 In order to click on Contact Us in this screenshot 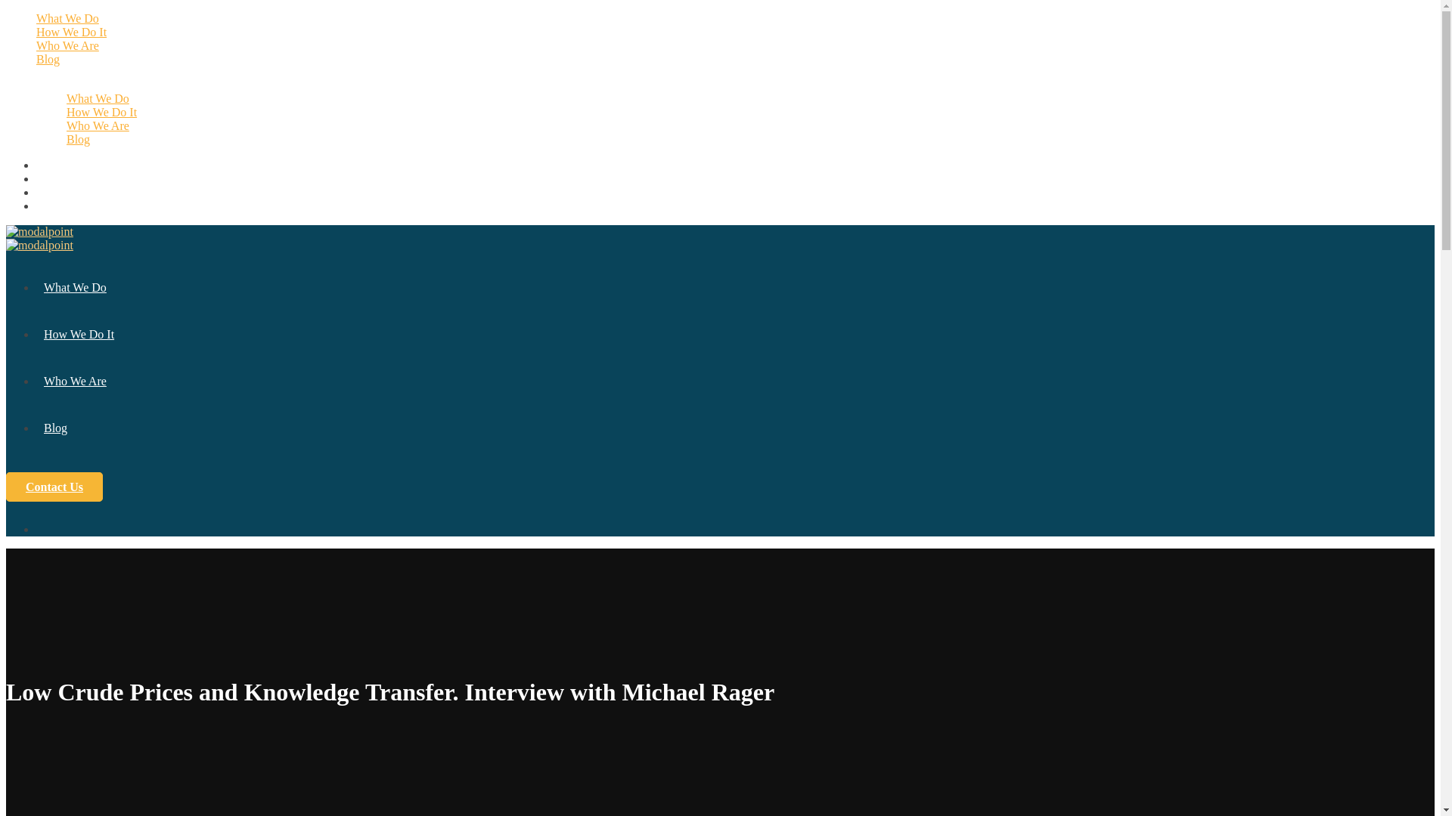, I will do `click(54, 487)`.